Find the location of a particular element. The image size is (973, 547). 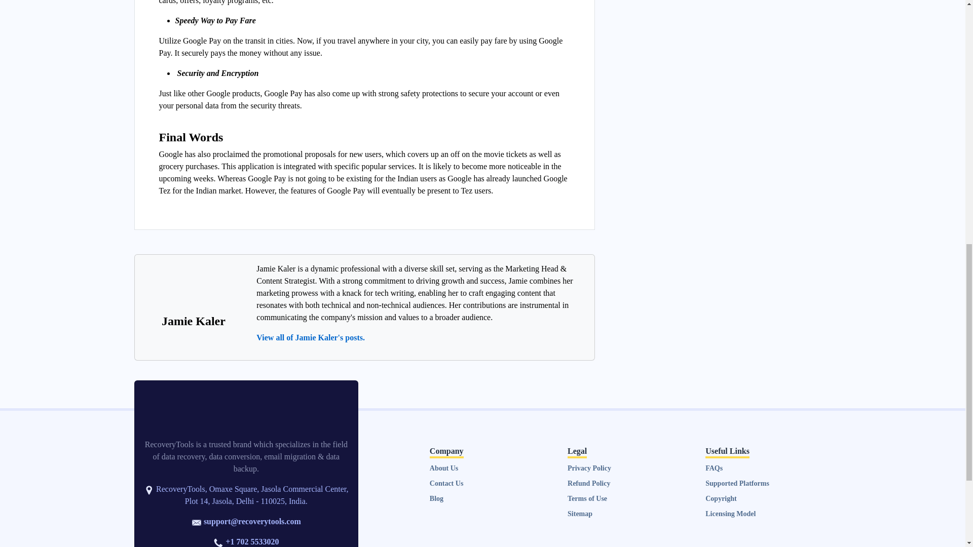

View all of Jamie Kaler's posts. is located at coordinates (311, 337).